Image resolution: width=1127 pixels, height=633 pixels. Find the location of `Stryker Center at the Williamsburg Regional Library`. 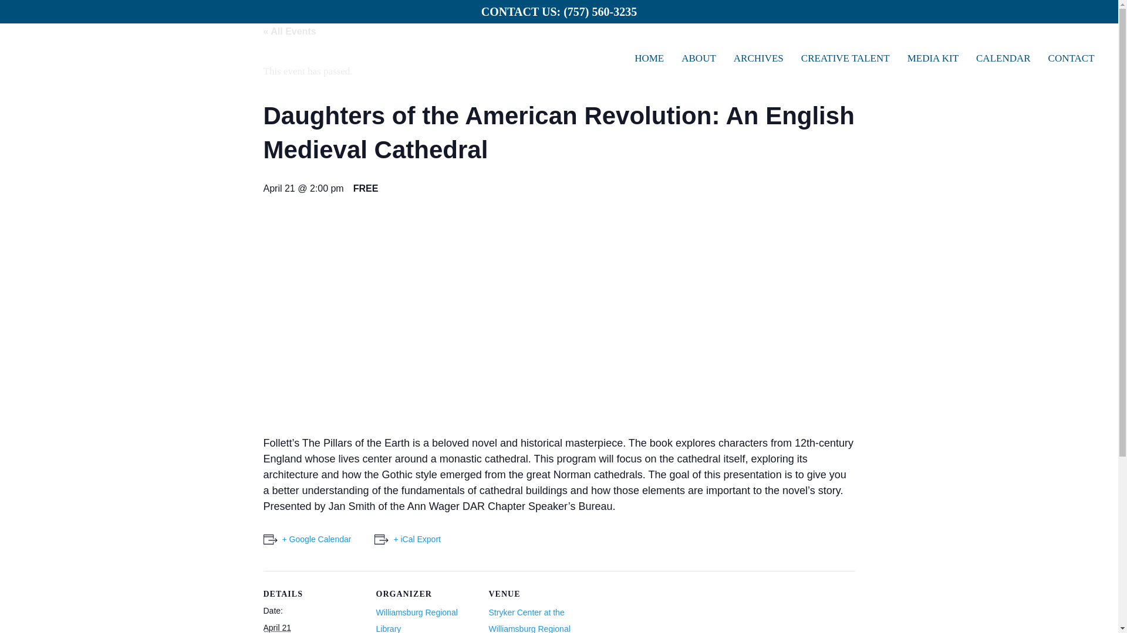

Stryker Center at the Williamsburg Regional Library is located at coordinates (529, 620).